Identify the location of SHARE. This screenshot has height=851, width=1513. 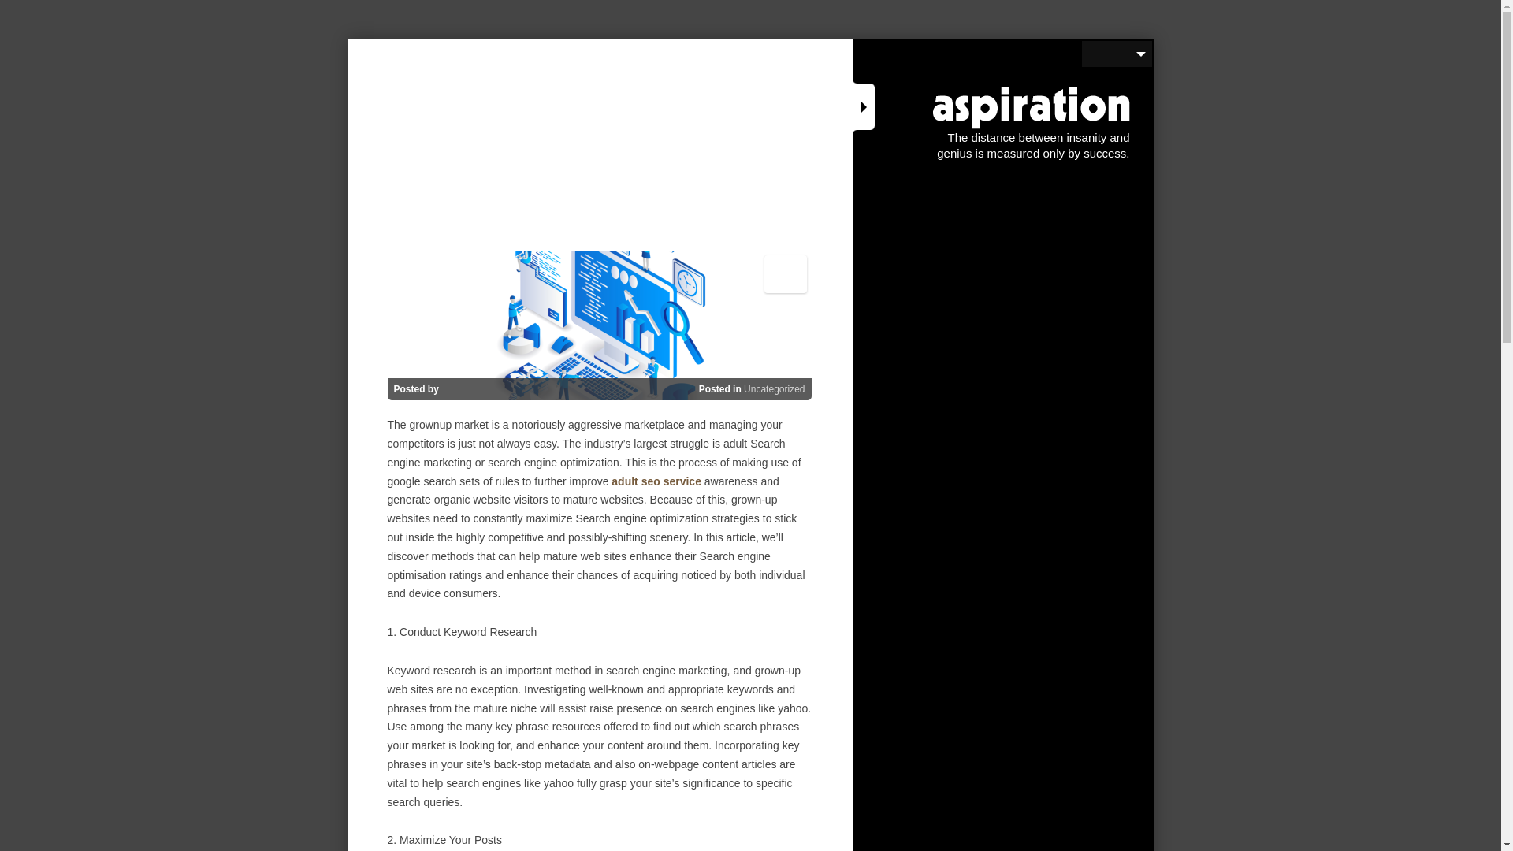
(656, 481).